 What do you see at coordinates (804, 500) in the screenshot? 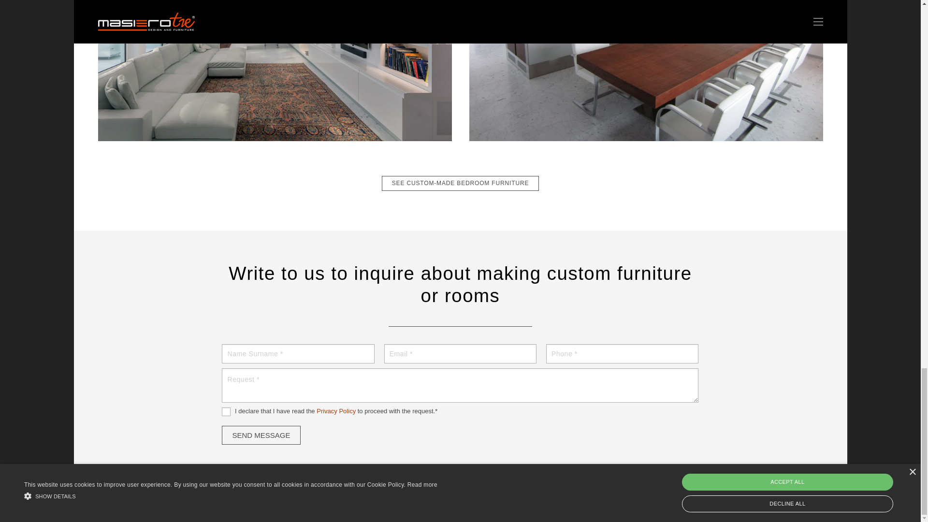
I see `LinkedIn` at bounding box center [804, 500].